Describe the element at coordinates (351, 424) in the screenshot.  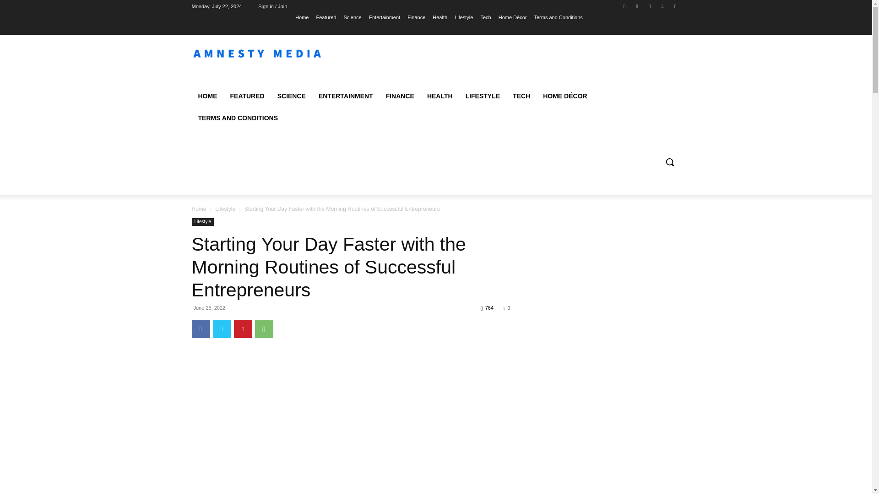
I see `Morning Routine wake up early` at that location.